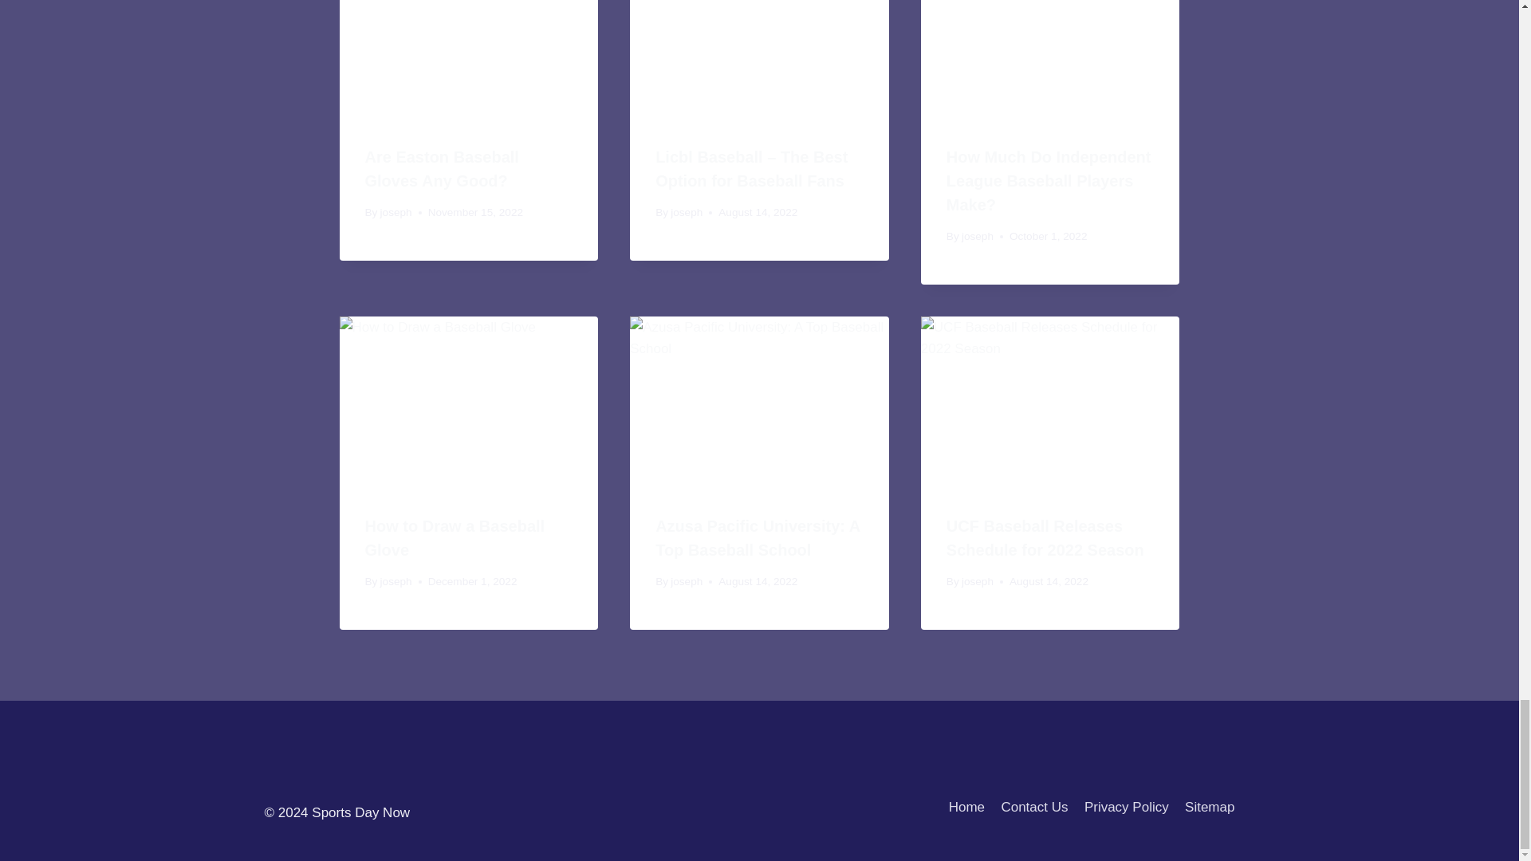  I want to click on joseph, so click(686, 212).